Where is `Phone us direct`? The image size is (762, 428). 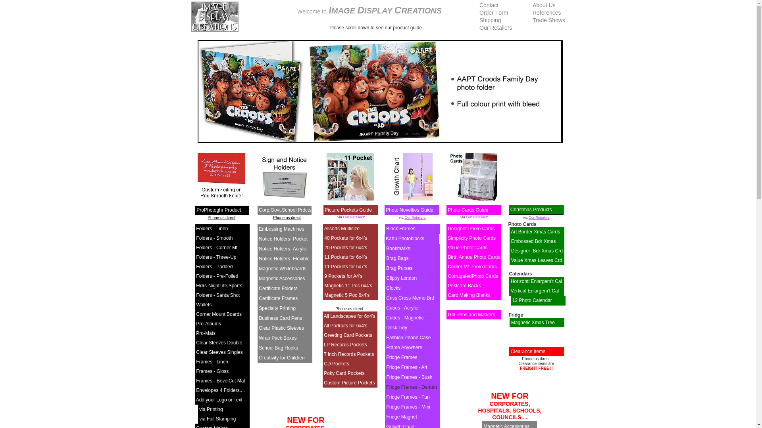
Phone us direct is located at coordinates (349, 309).